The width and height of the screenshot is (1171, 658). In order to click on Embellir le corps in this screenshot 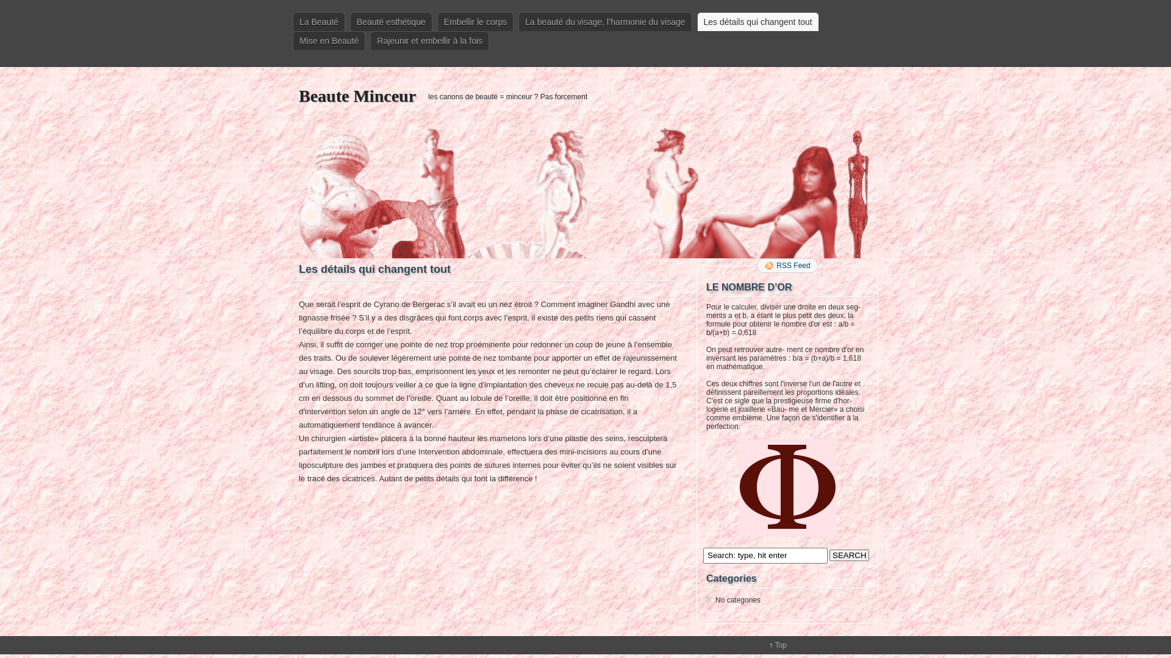, I will do `click(476, 22)`.